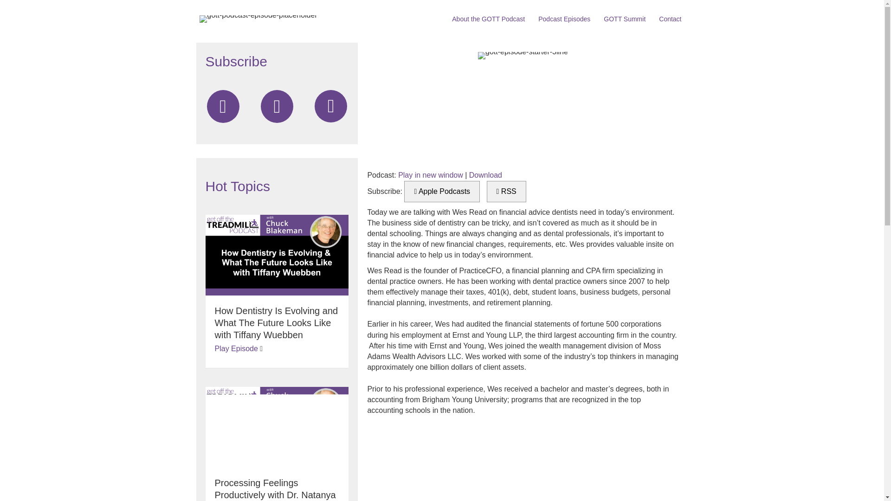 The height and width of the screenshot is (501, 891). What do you see at coordinates (431, 175) in the screenshot?
I see `Play in new window` at bounding box center [431, 175].